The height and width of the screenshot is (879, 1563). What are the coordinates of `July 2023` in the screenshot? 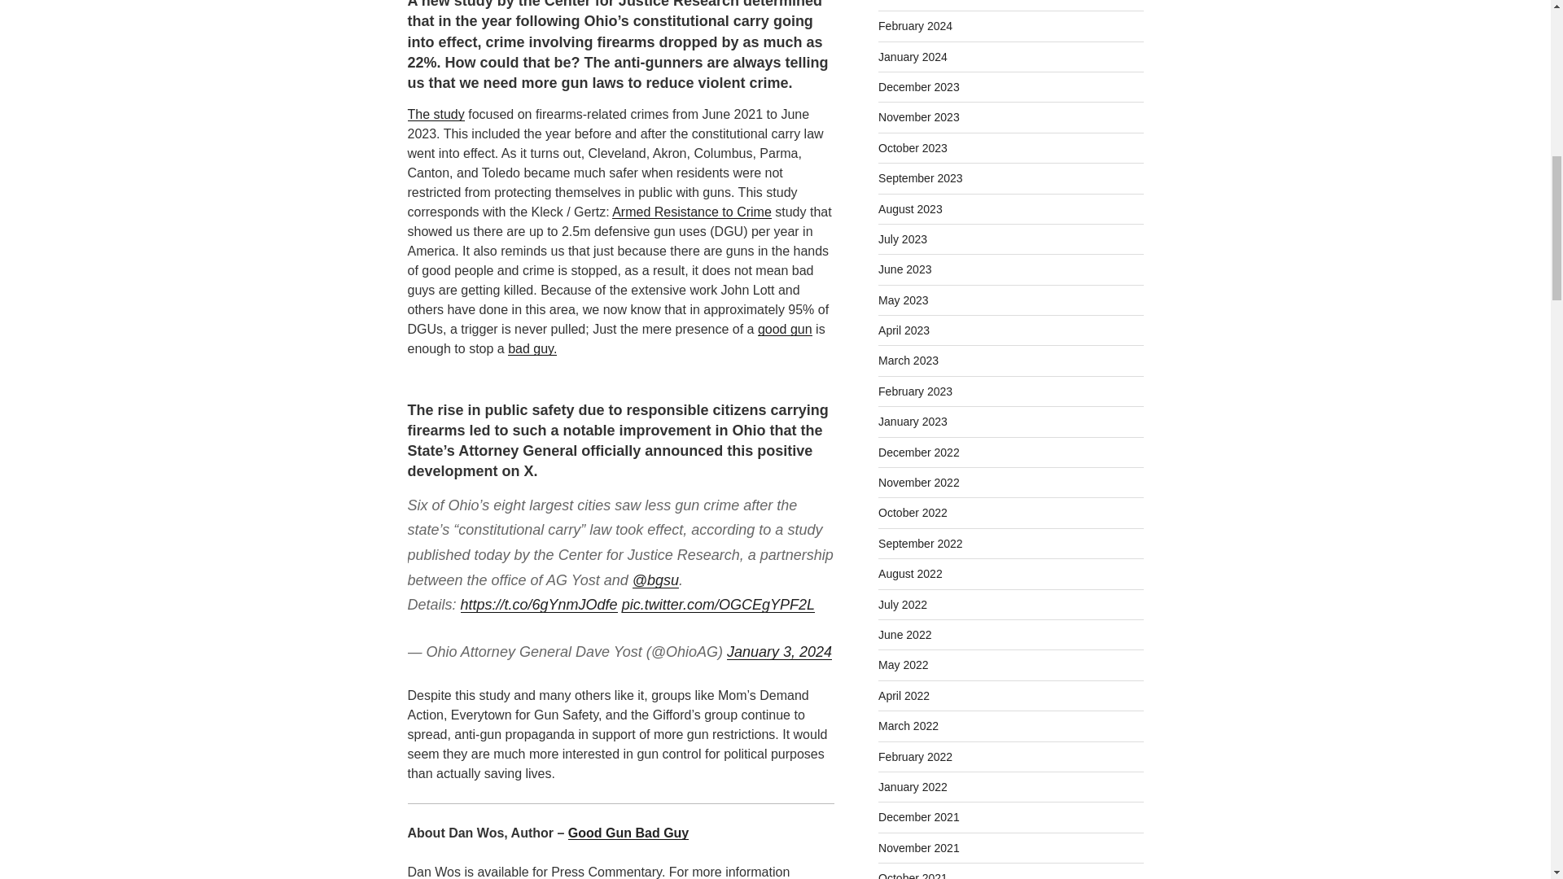 It's located at (902, 239).